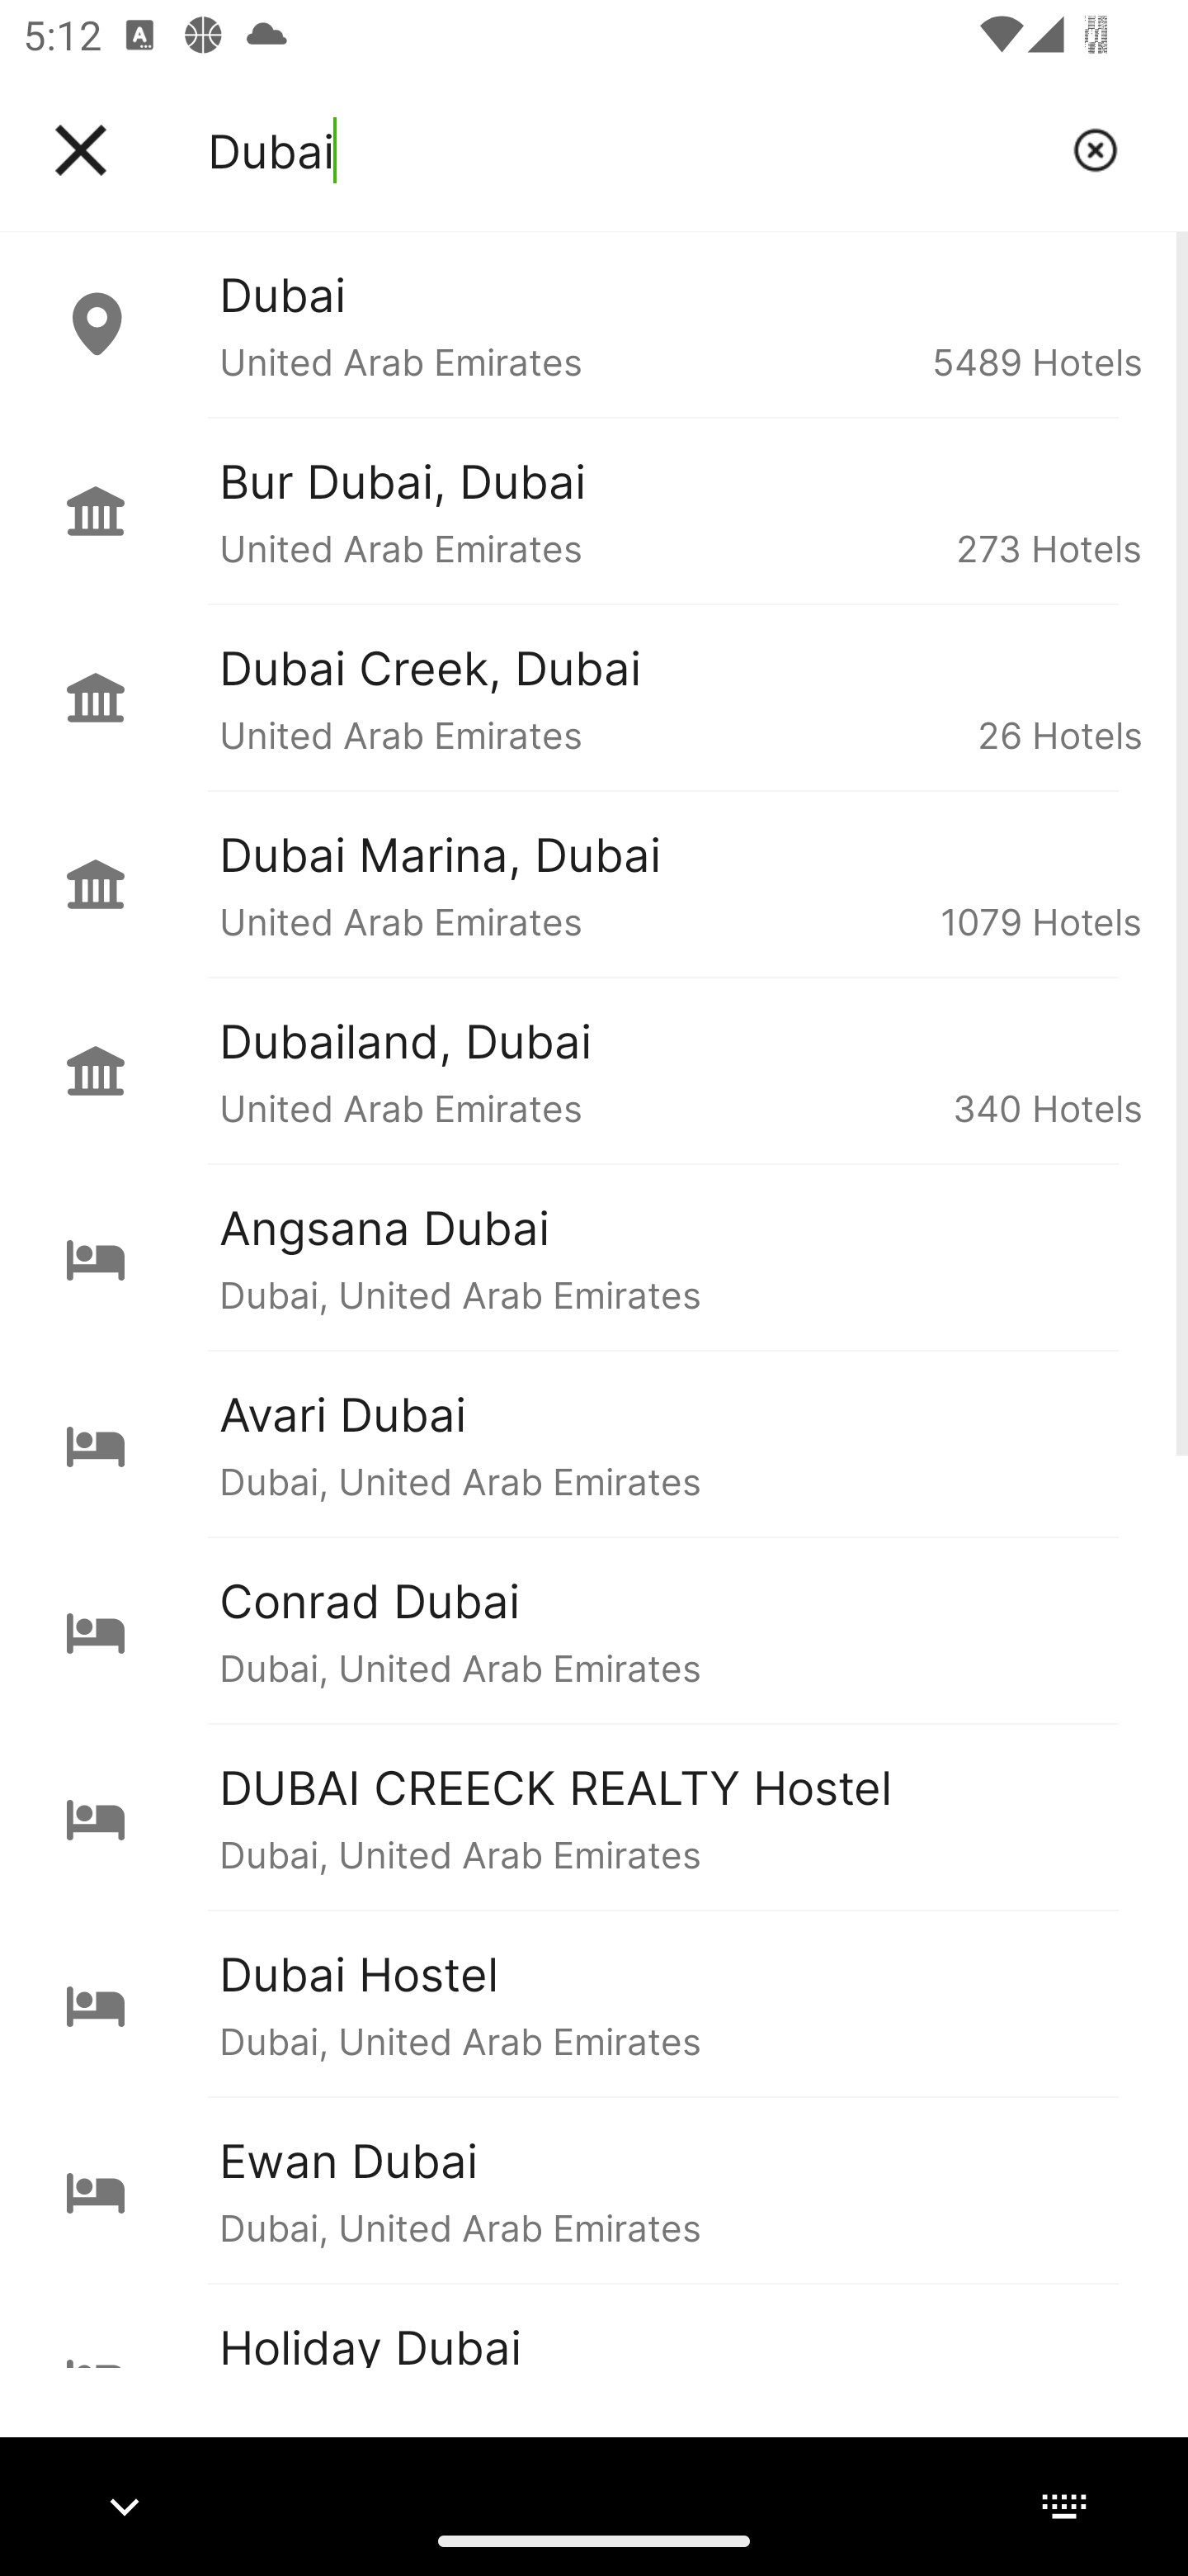 Image resolution: width=1188 pixels, height=2576 pixels. I want to click on Dubai Creek, Dubai United Arab Emirates 26 Hotels, so click(594, 698).